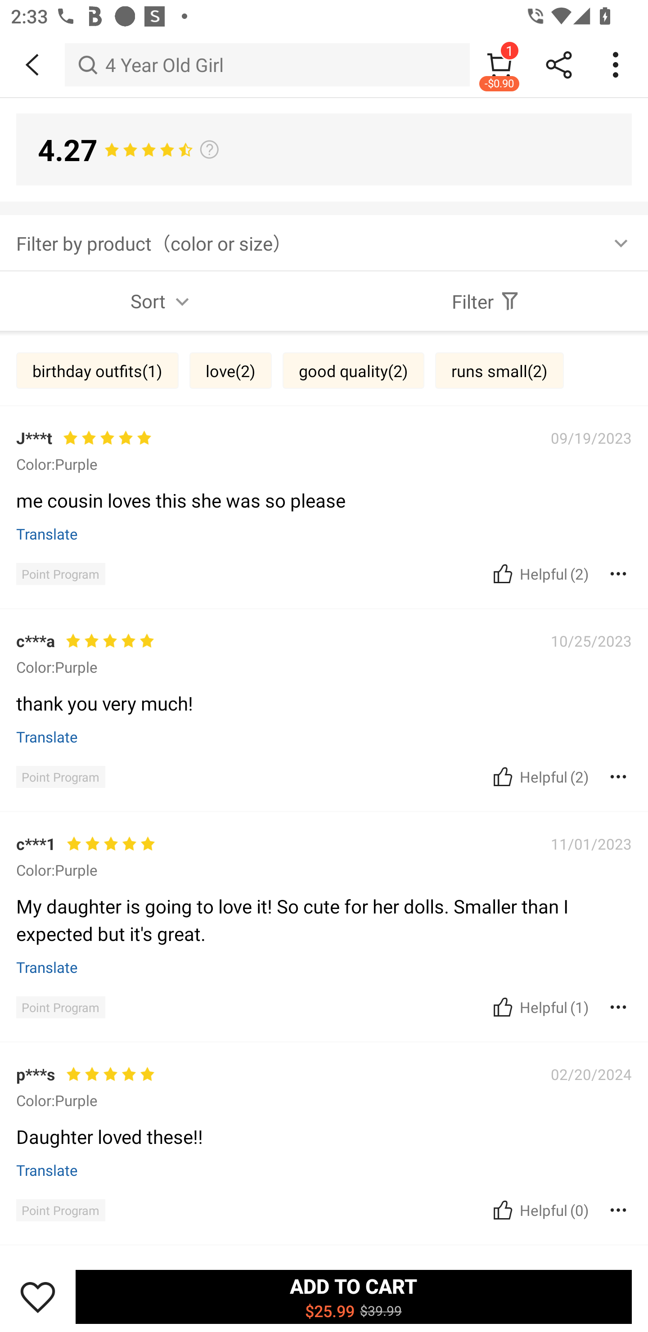 The height and width of the screenshot is (1332, 648). I want to click on ADD TO CART $25.99 $39.99, so click(354, 1296).